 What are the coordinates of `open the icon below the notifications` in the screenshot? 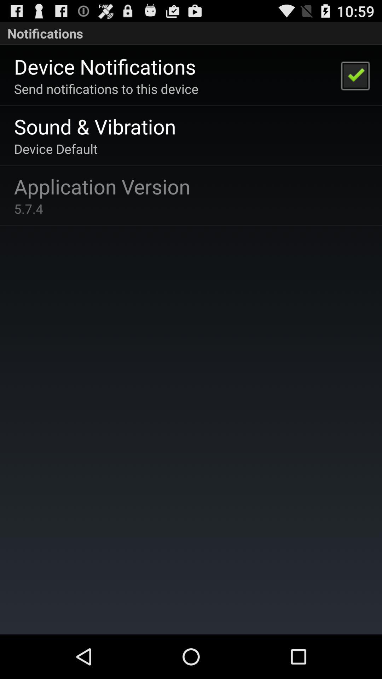 It's located at (355, 75).